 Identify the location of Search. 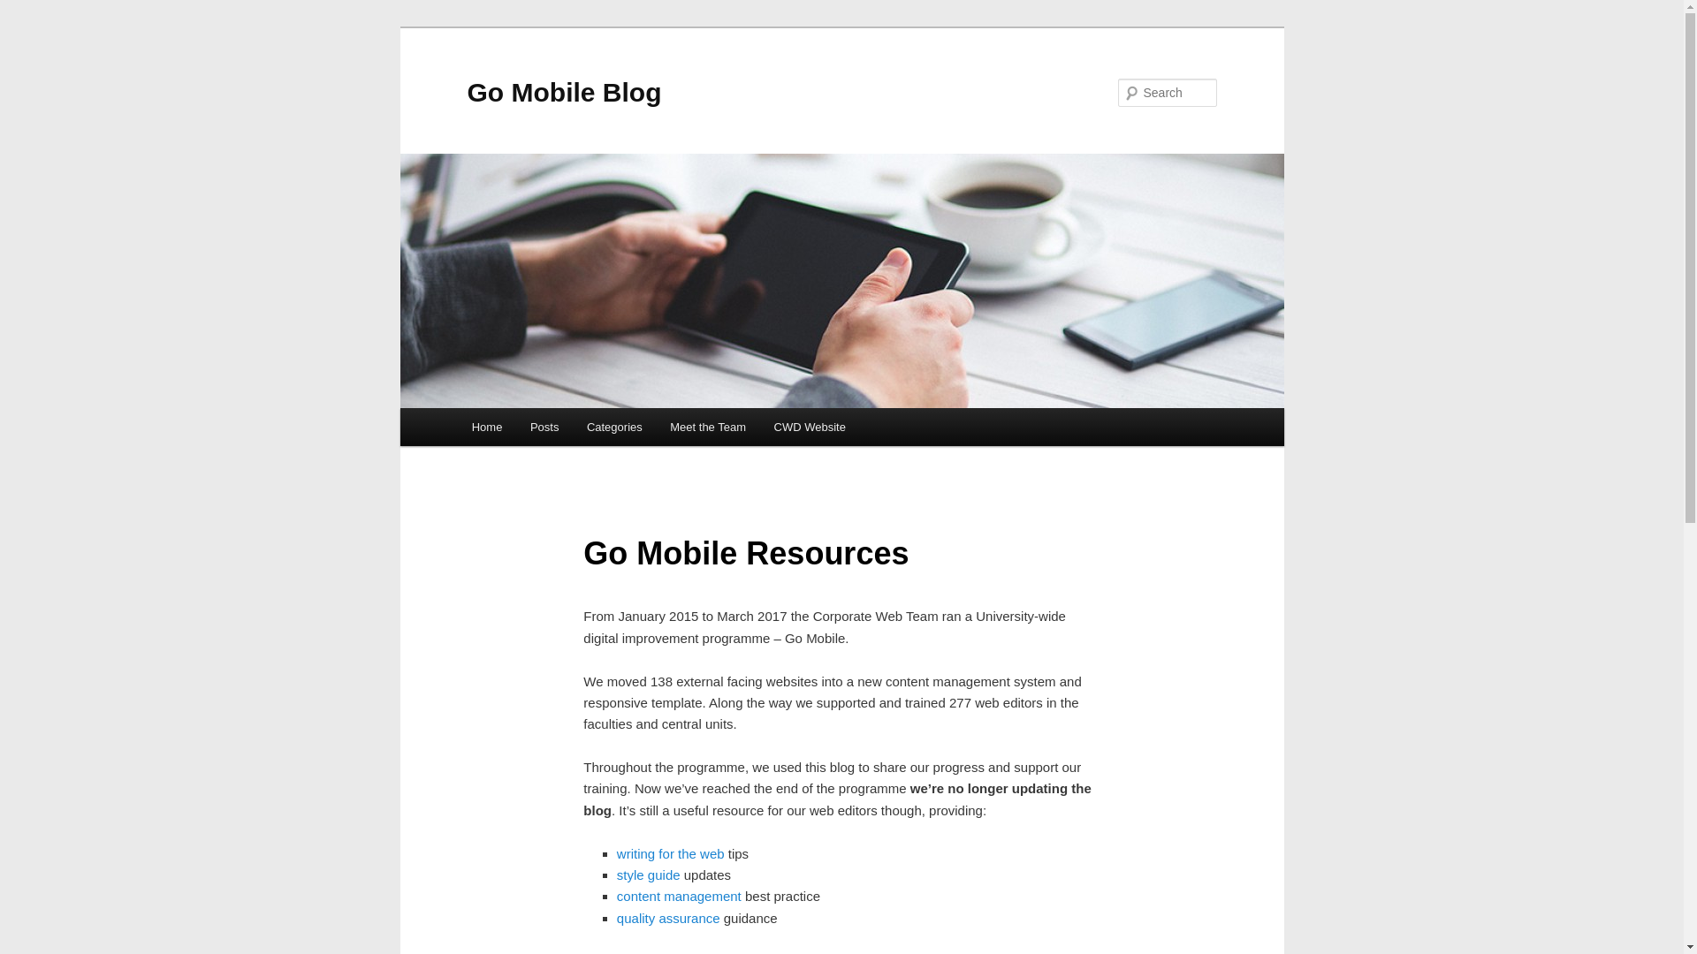
(28, 10).